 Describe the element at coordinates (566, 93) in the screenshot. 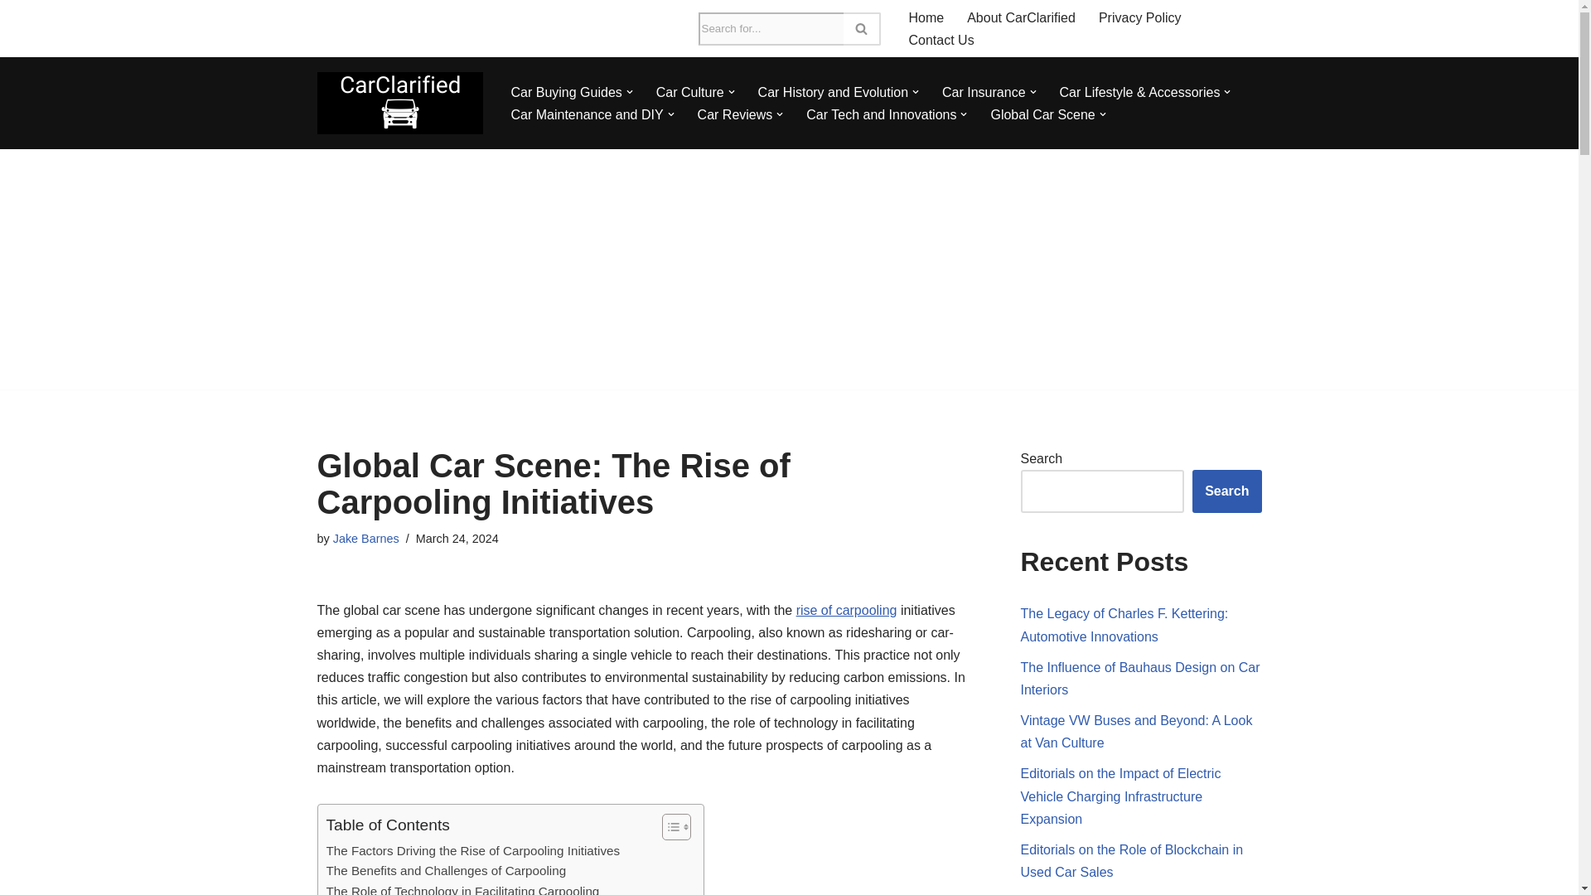

I see `Car Buying Guides` at that location.